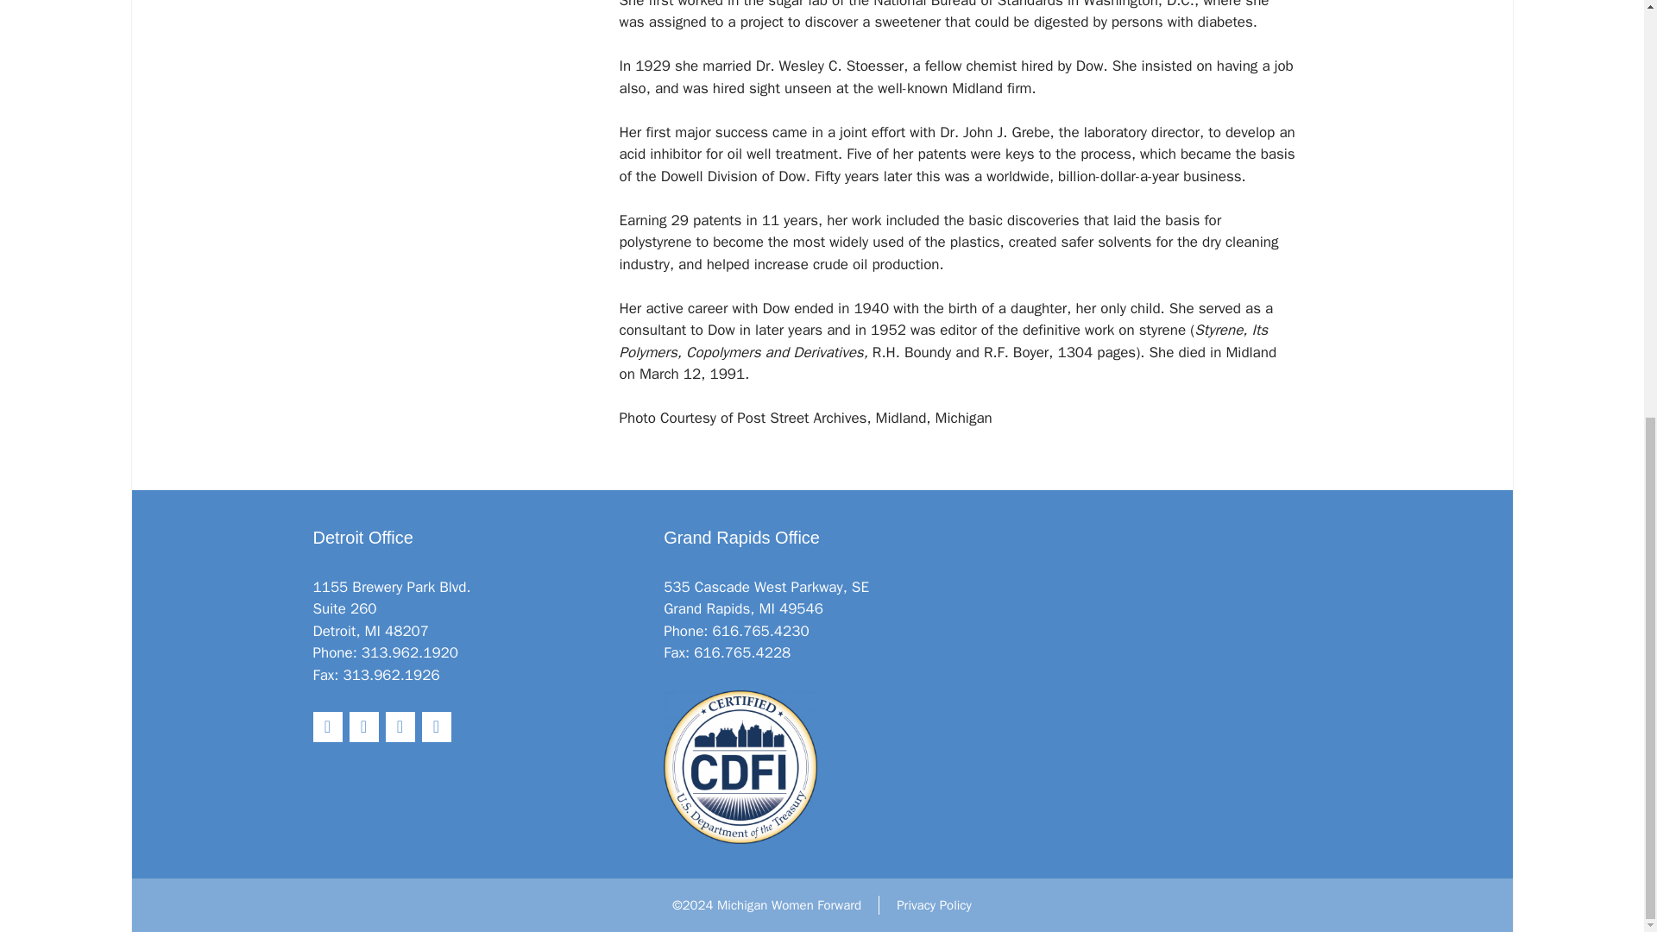 The width and height of the screenshot is (1657, 932). Describe the element at coordinates (362, 727) in the screenshot. I see `Facebook` at that location.